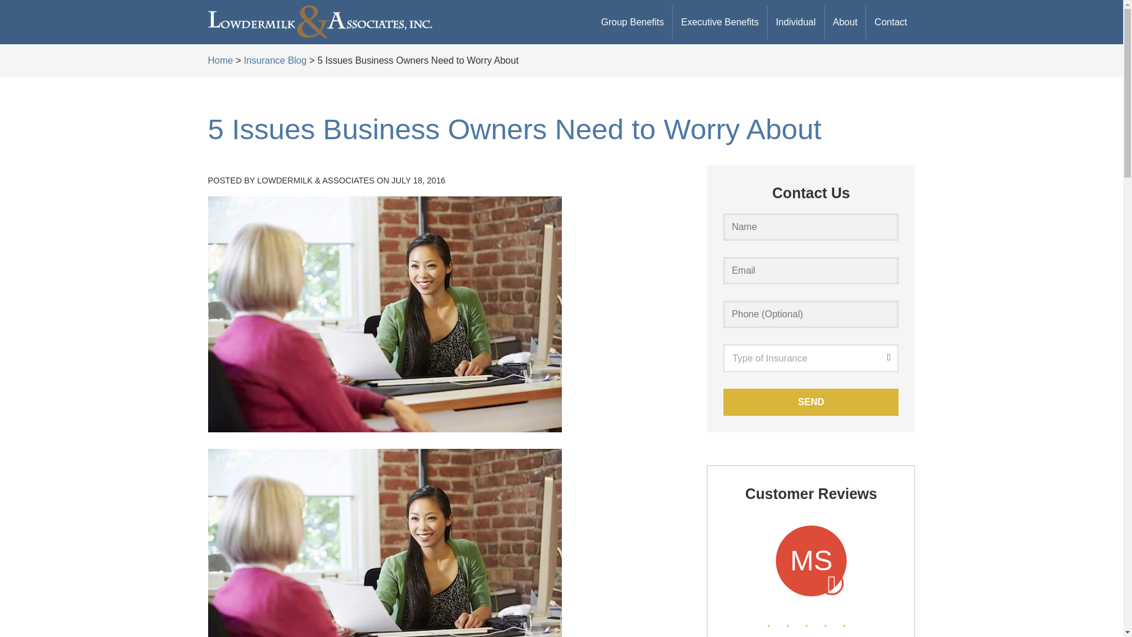 The image size is (1132, 637). What do you see at coordinates (633, 22) in the screenshot?
I see `Group Benefits` at bounding box center [633, 22].